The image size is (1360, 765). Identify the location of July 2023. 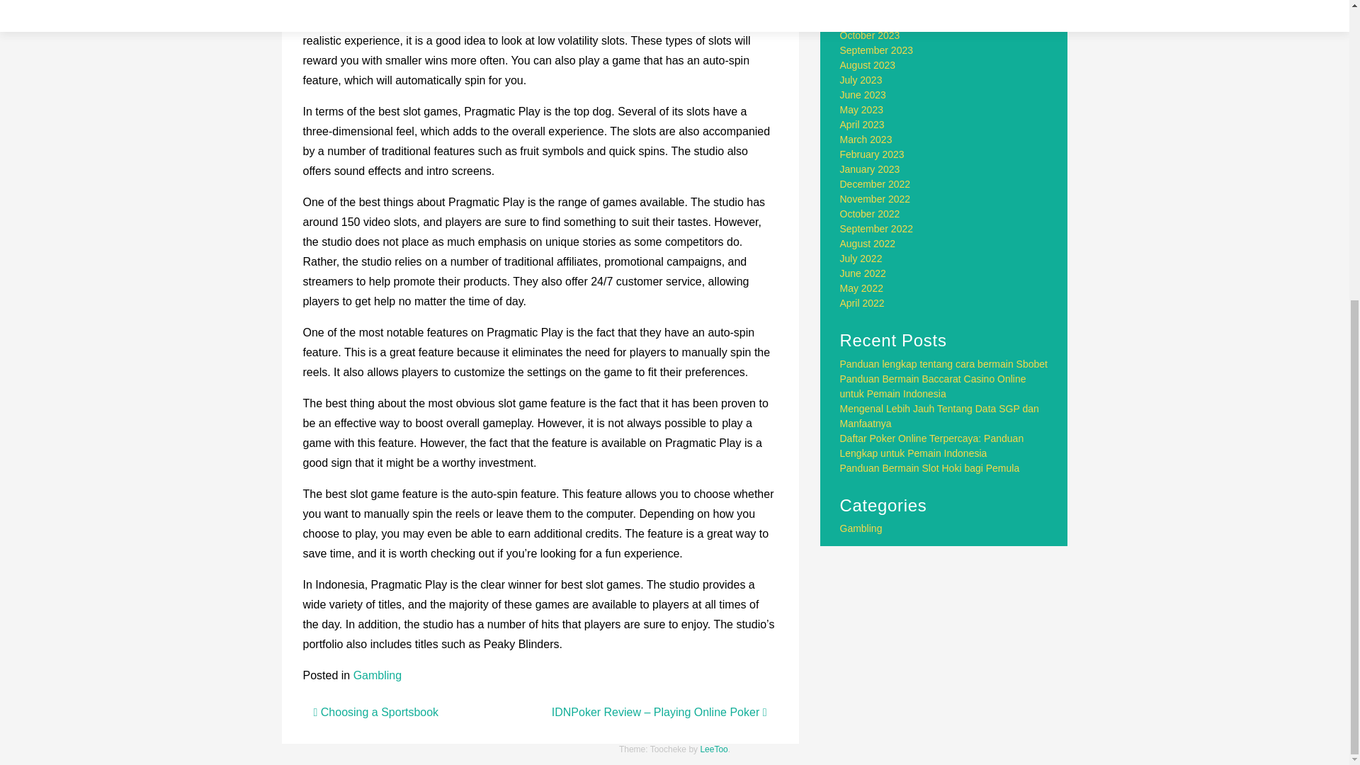
(861, 79).